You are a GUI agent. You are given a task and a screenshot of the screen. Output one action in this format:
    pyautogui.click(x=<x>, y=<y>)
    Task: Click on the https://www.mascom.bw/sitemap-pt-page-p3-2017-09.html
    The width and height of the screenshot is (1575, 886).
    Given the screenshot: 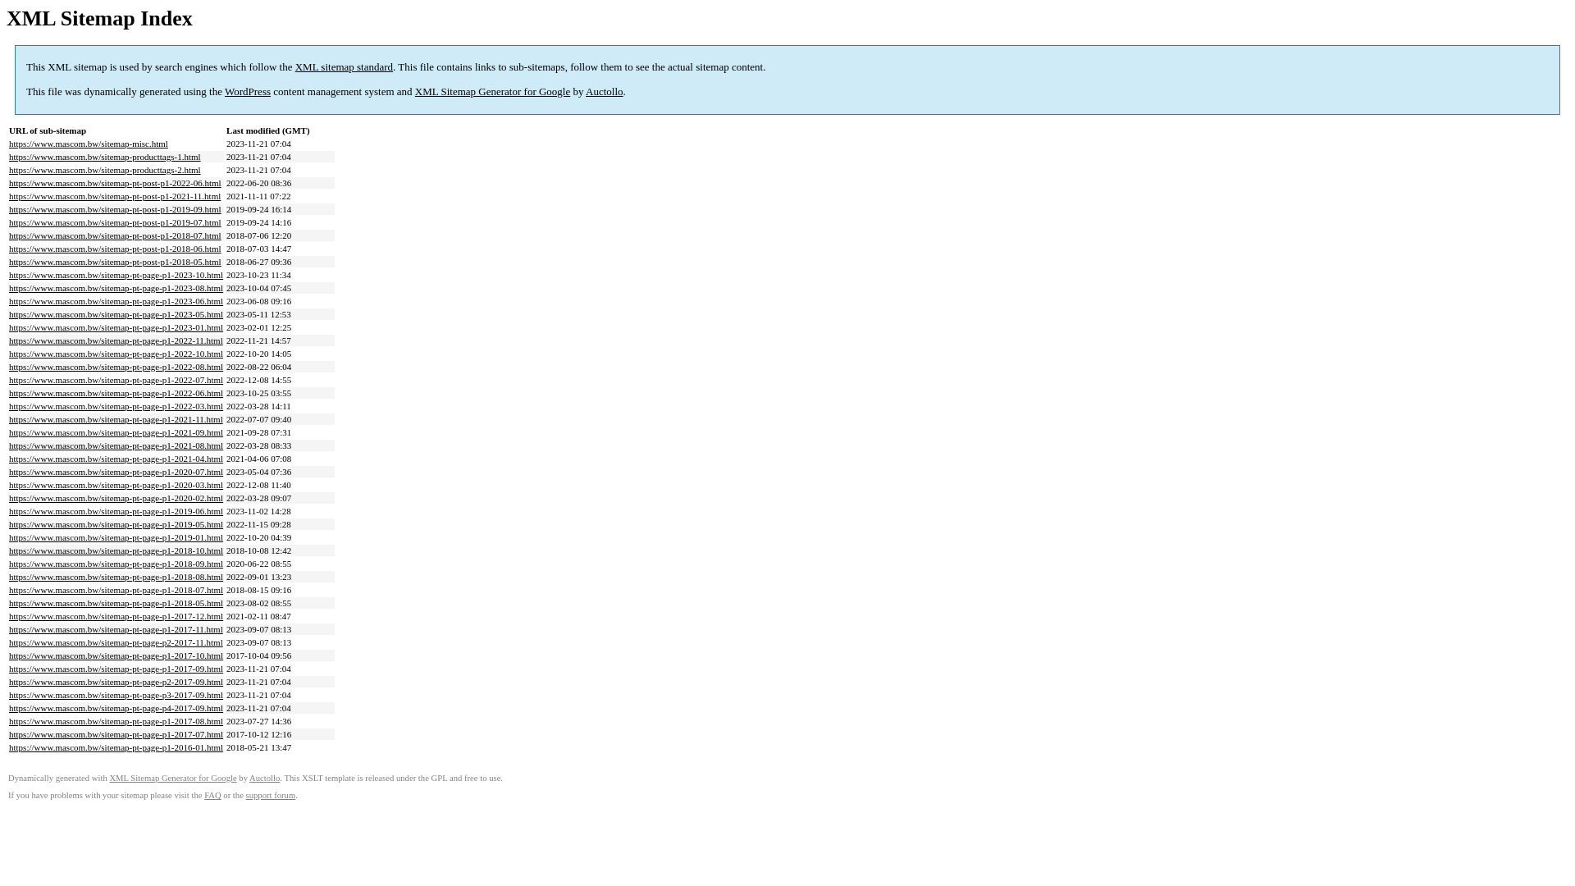 What is the action you would take?
    pyautogui.click(x=116, y=695)
    